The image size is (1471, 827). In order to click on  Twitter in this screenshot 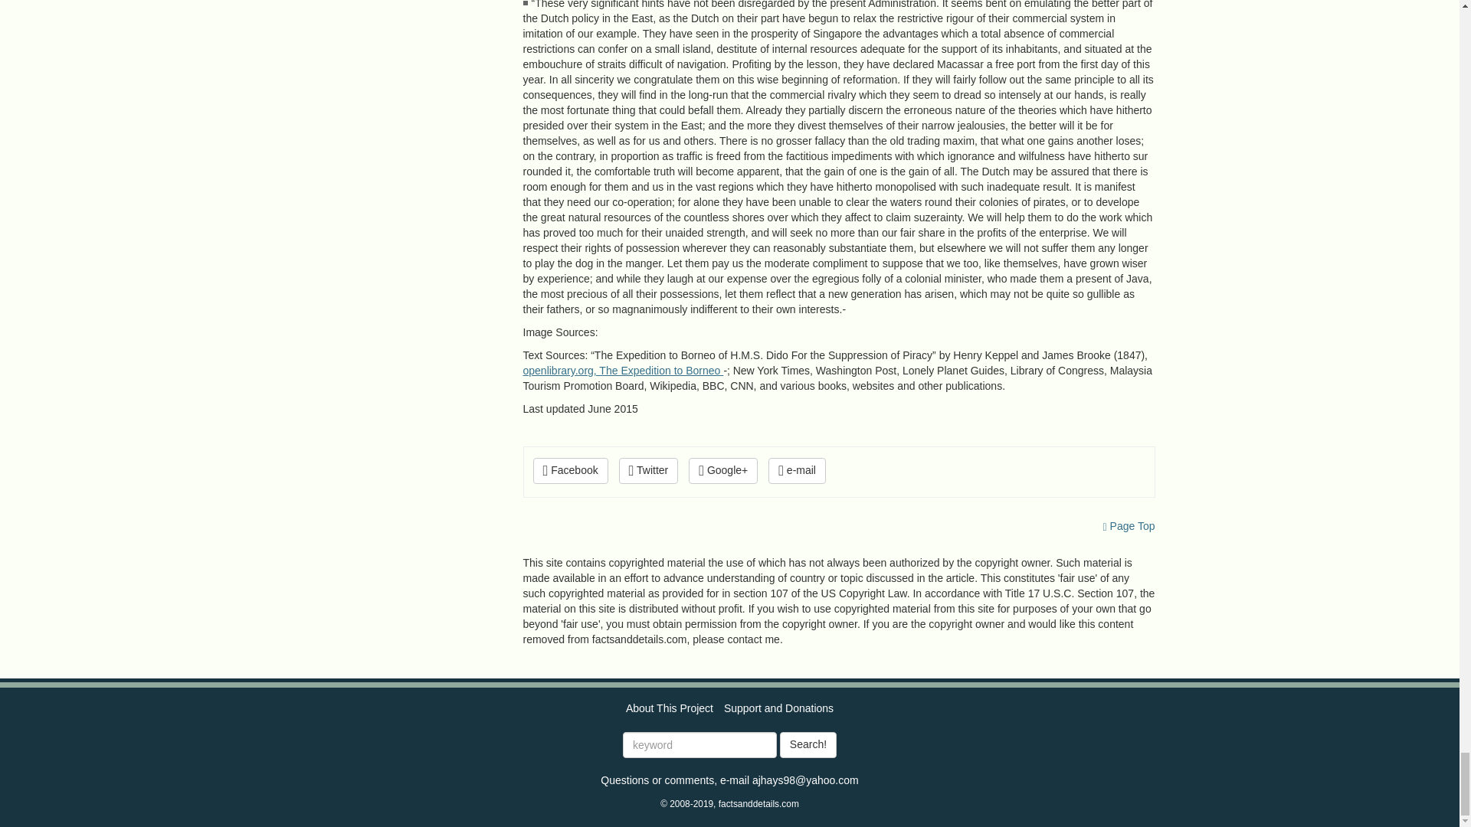, I will do `click(648, 470)`.